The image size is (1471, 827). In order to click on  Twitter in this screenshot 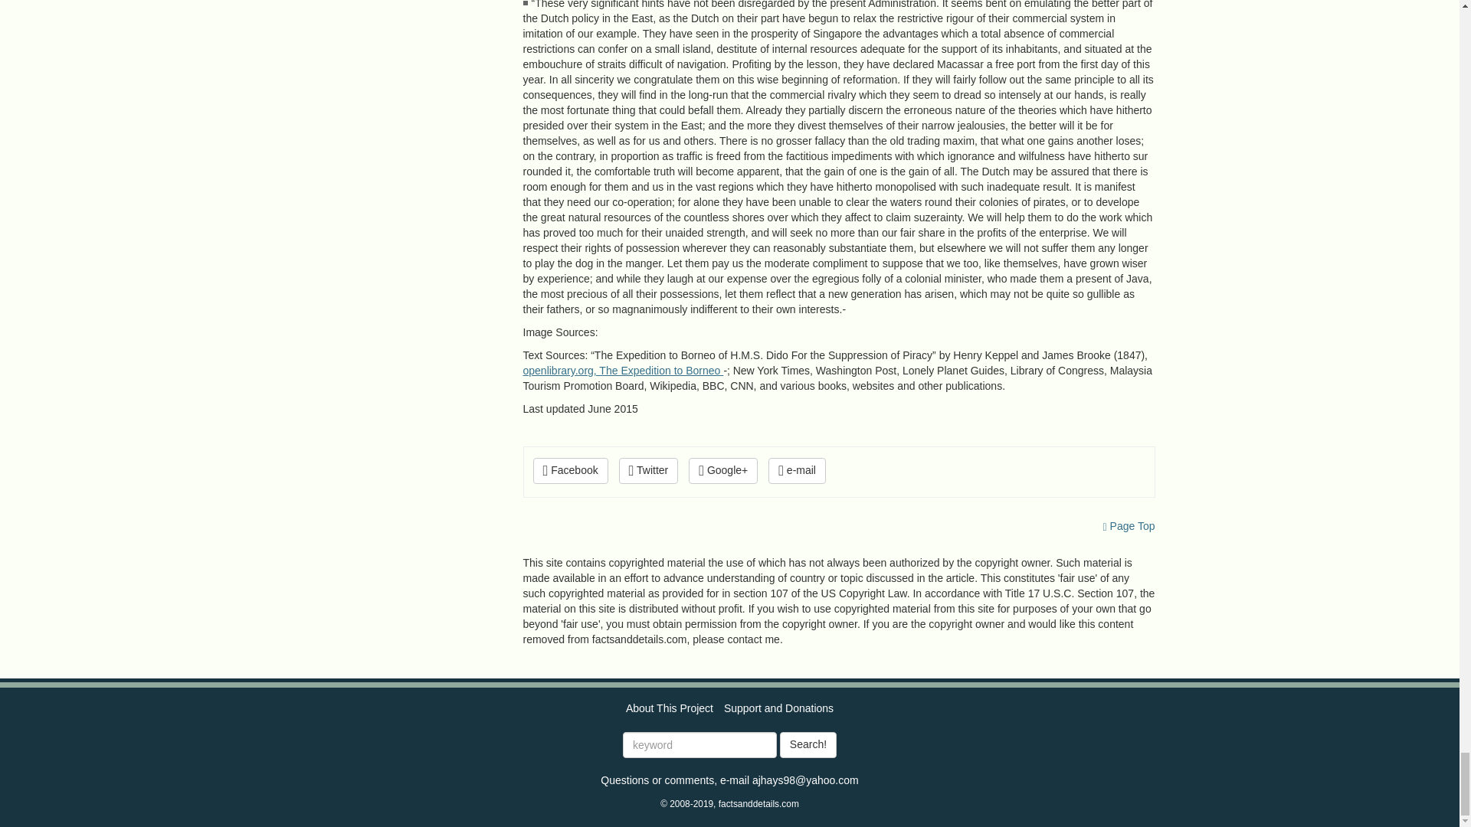, I will do `click(648, 470)`.